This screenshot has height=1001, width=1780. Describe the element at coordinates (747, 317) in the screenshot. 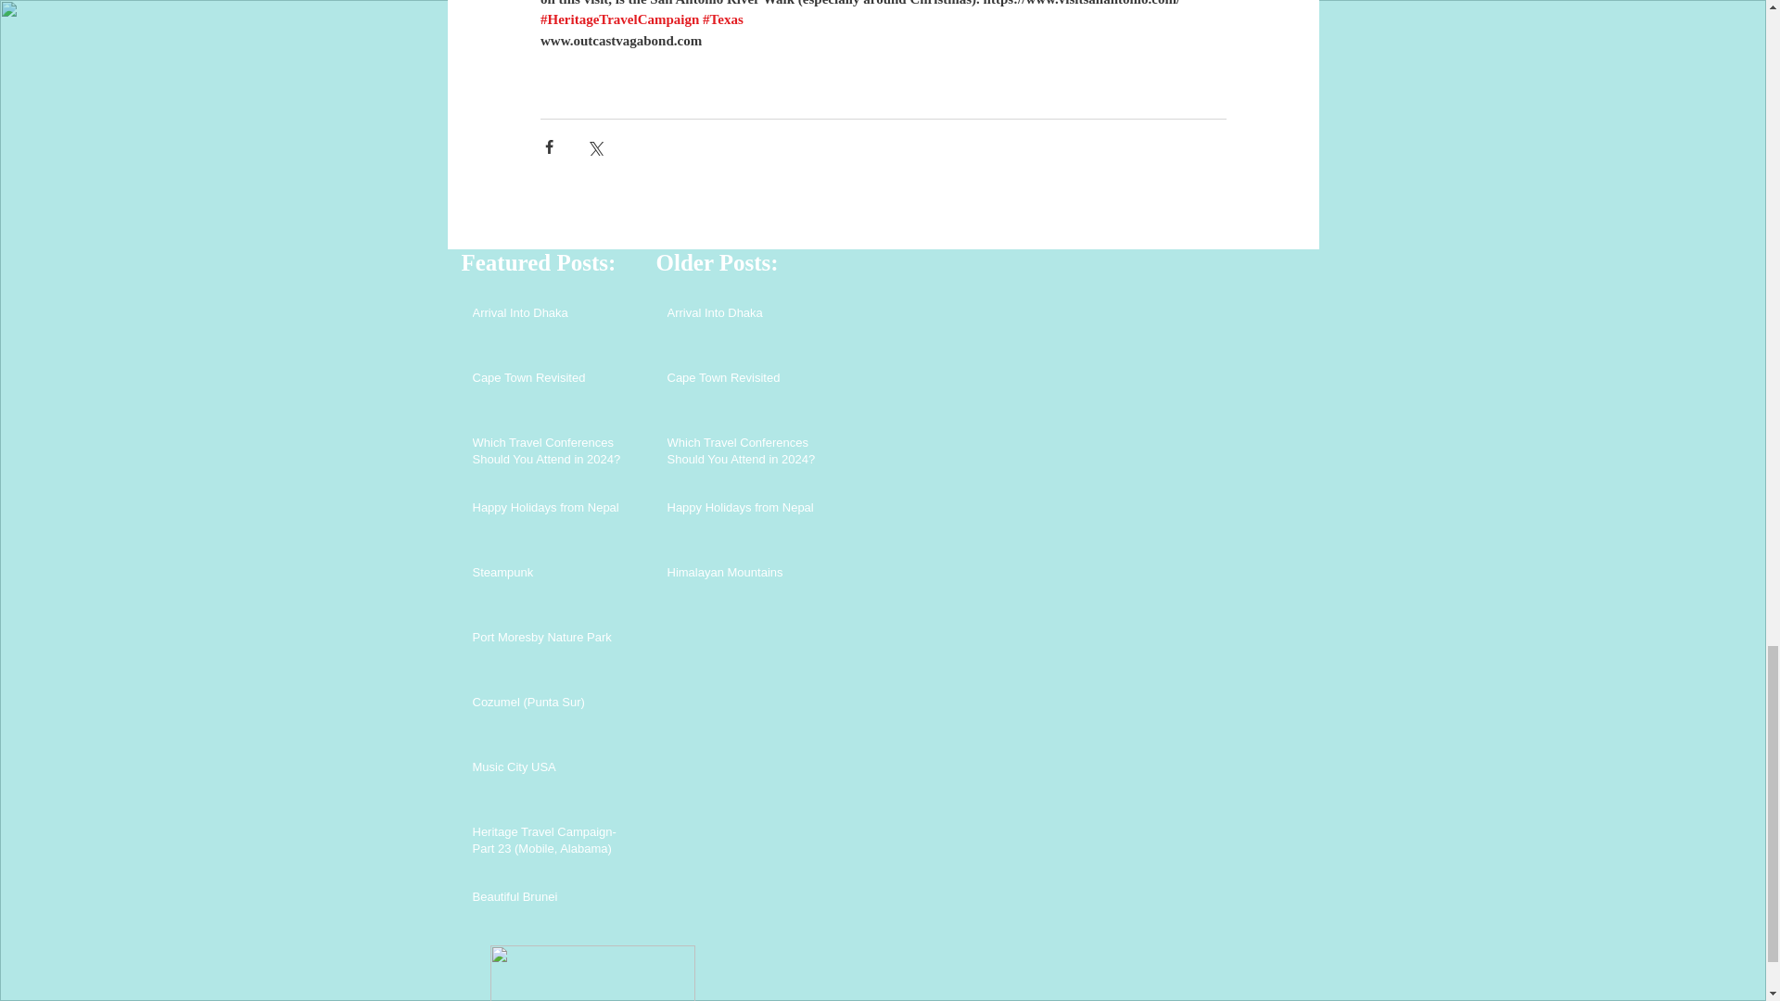

I see `Arrival Into Dhaka` at that location.